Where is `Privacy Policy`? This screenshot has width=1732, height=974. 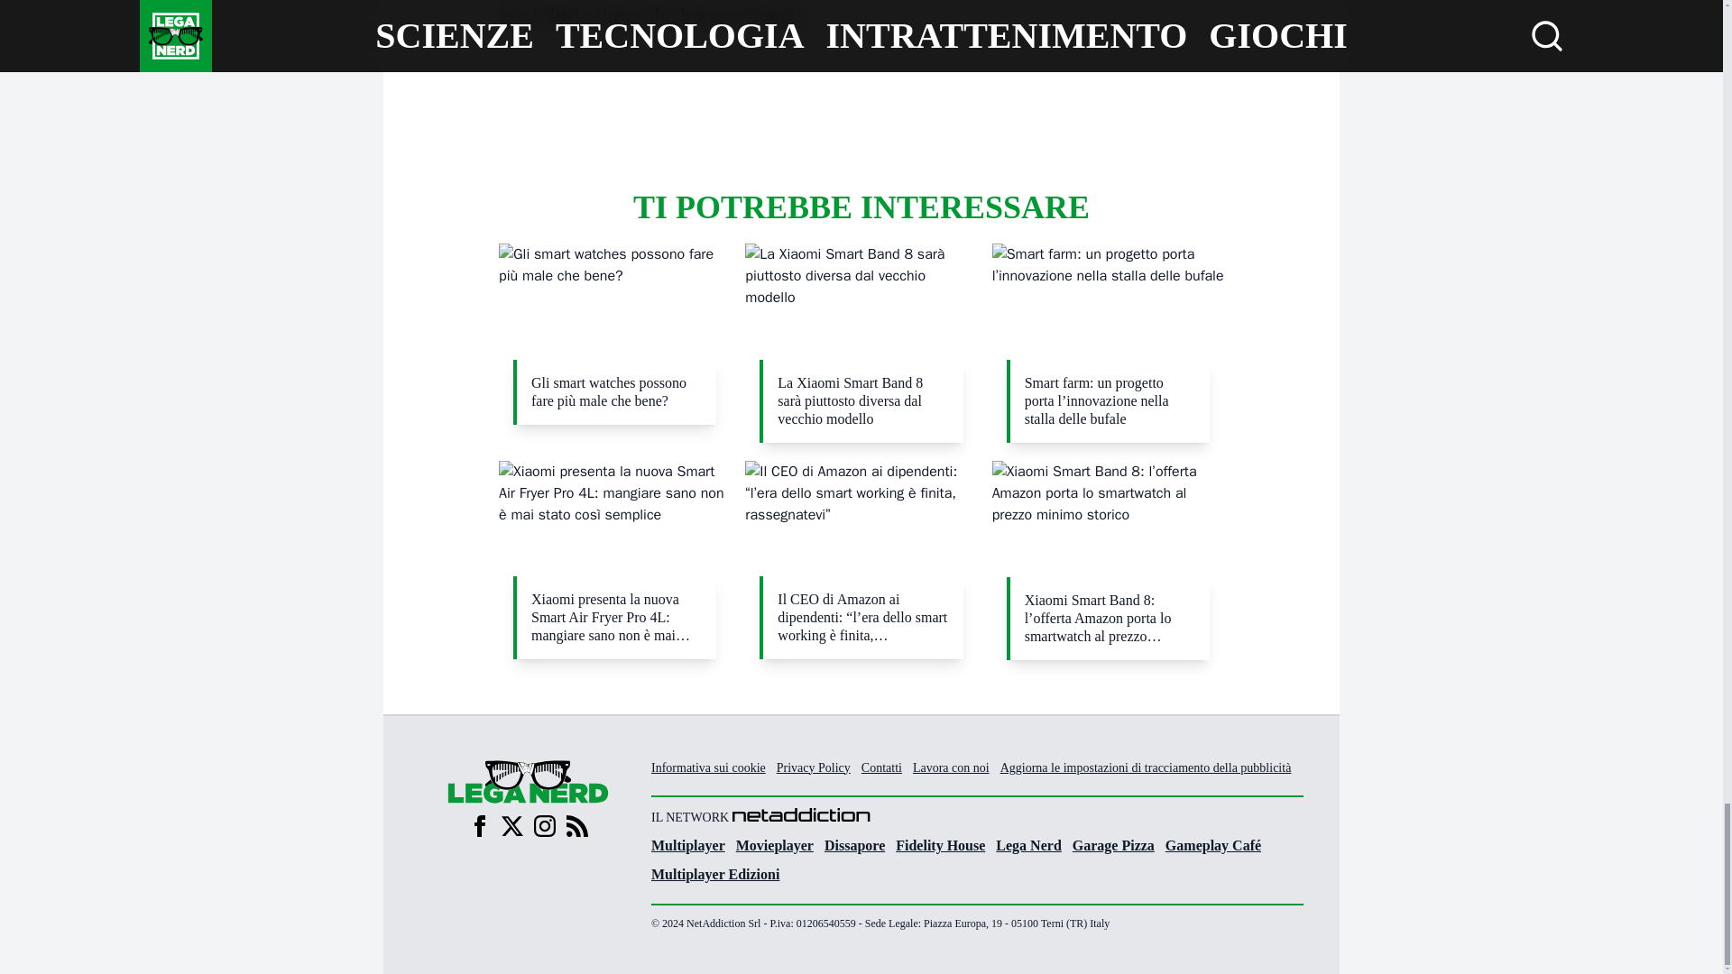
Privacy Policy is located at coordinates (813, 767).